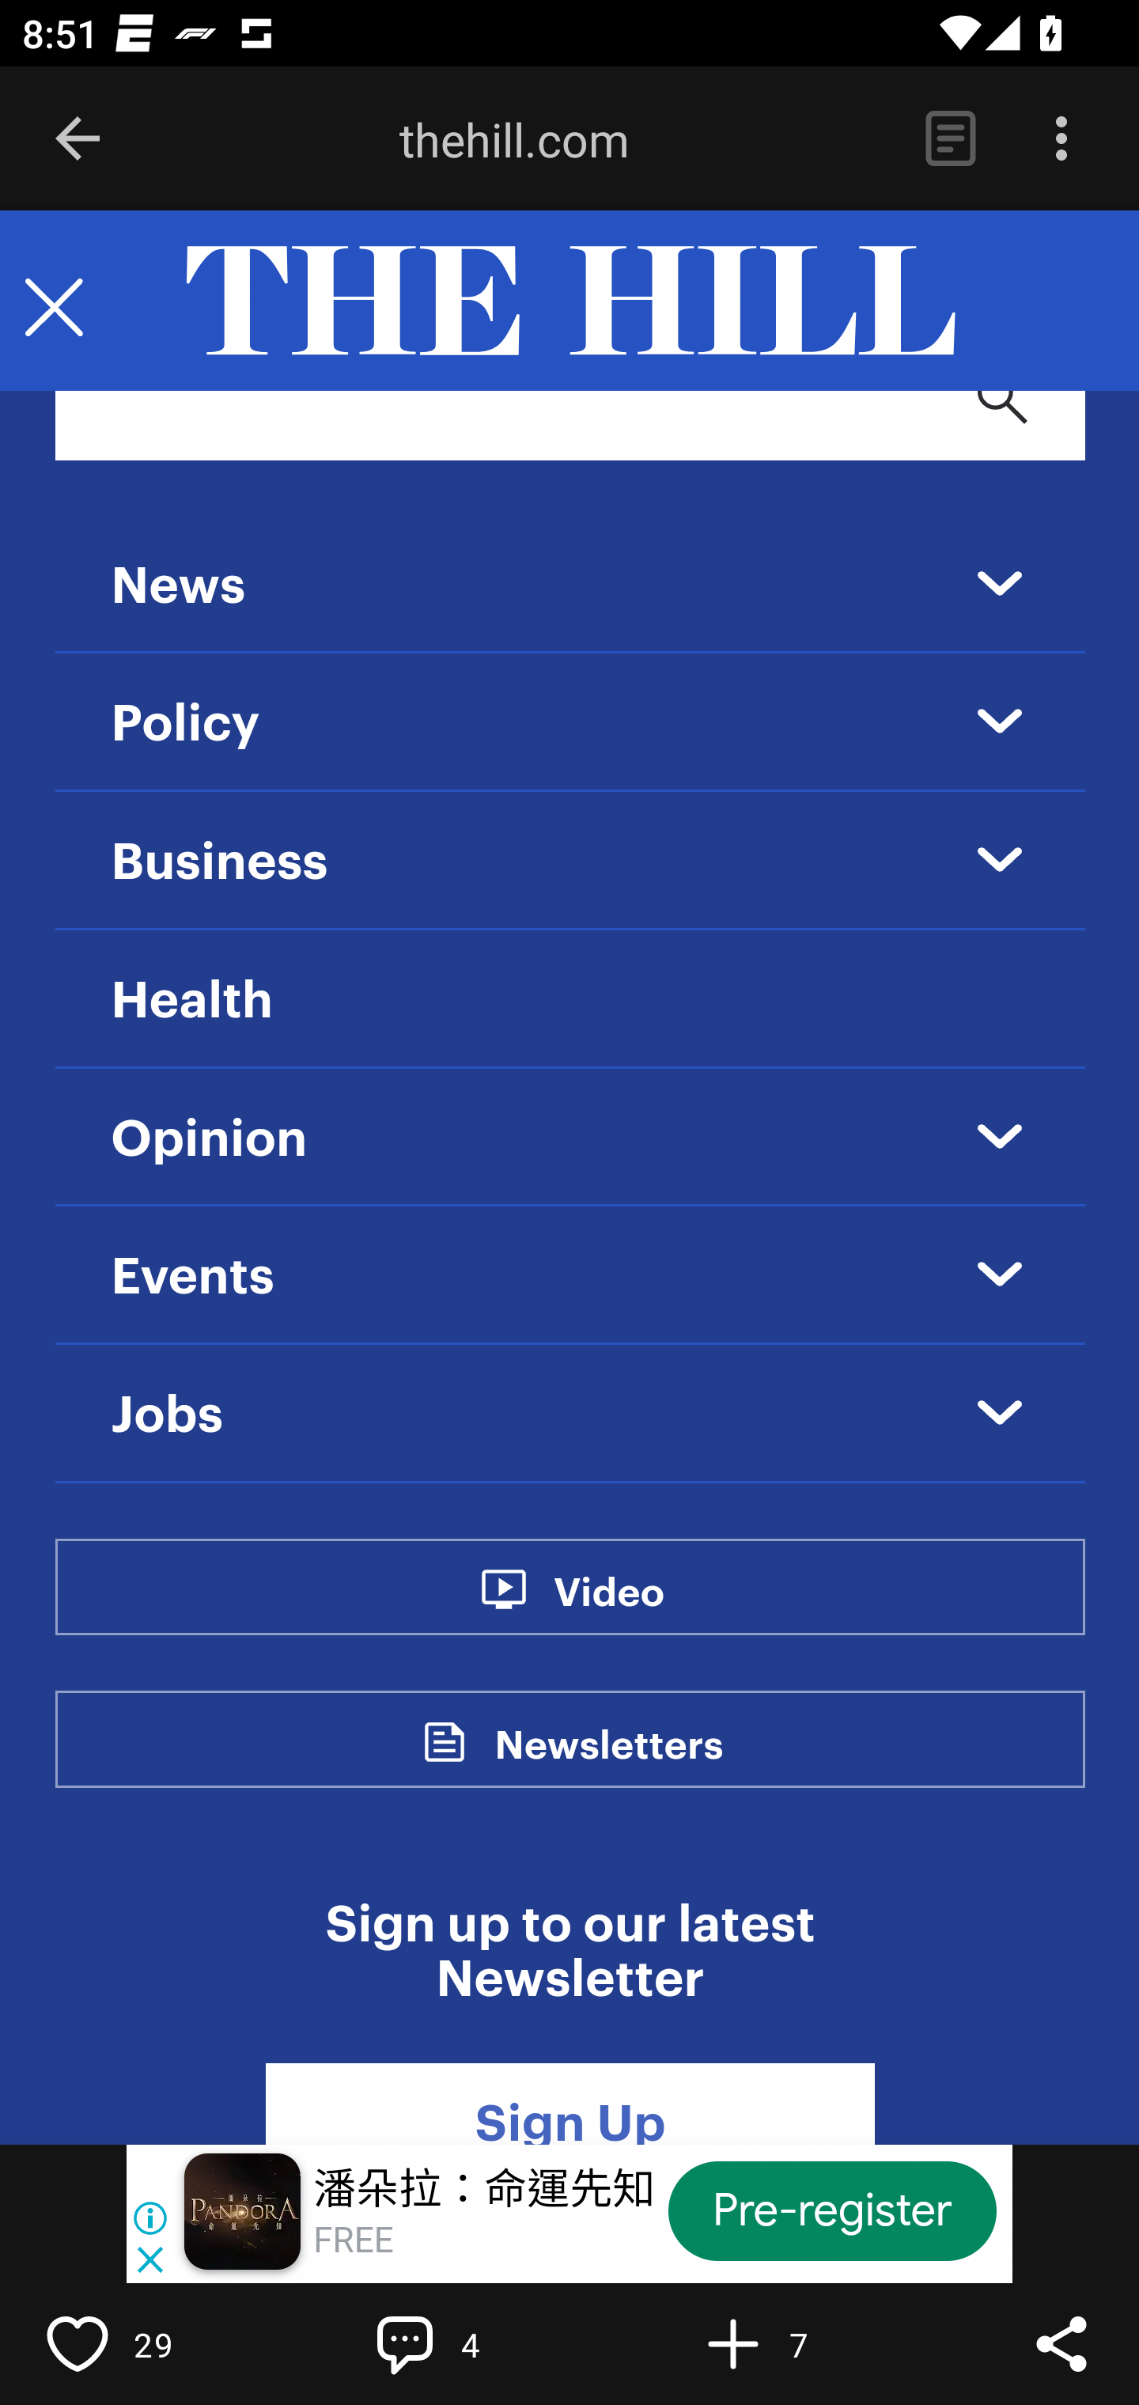  I want to click on News, so click(178, 587).